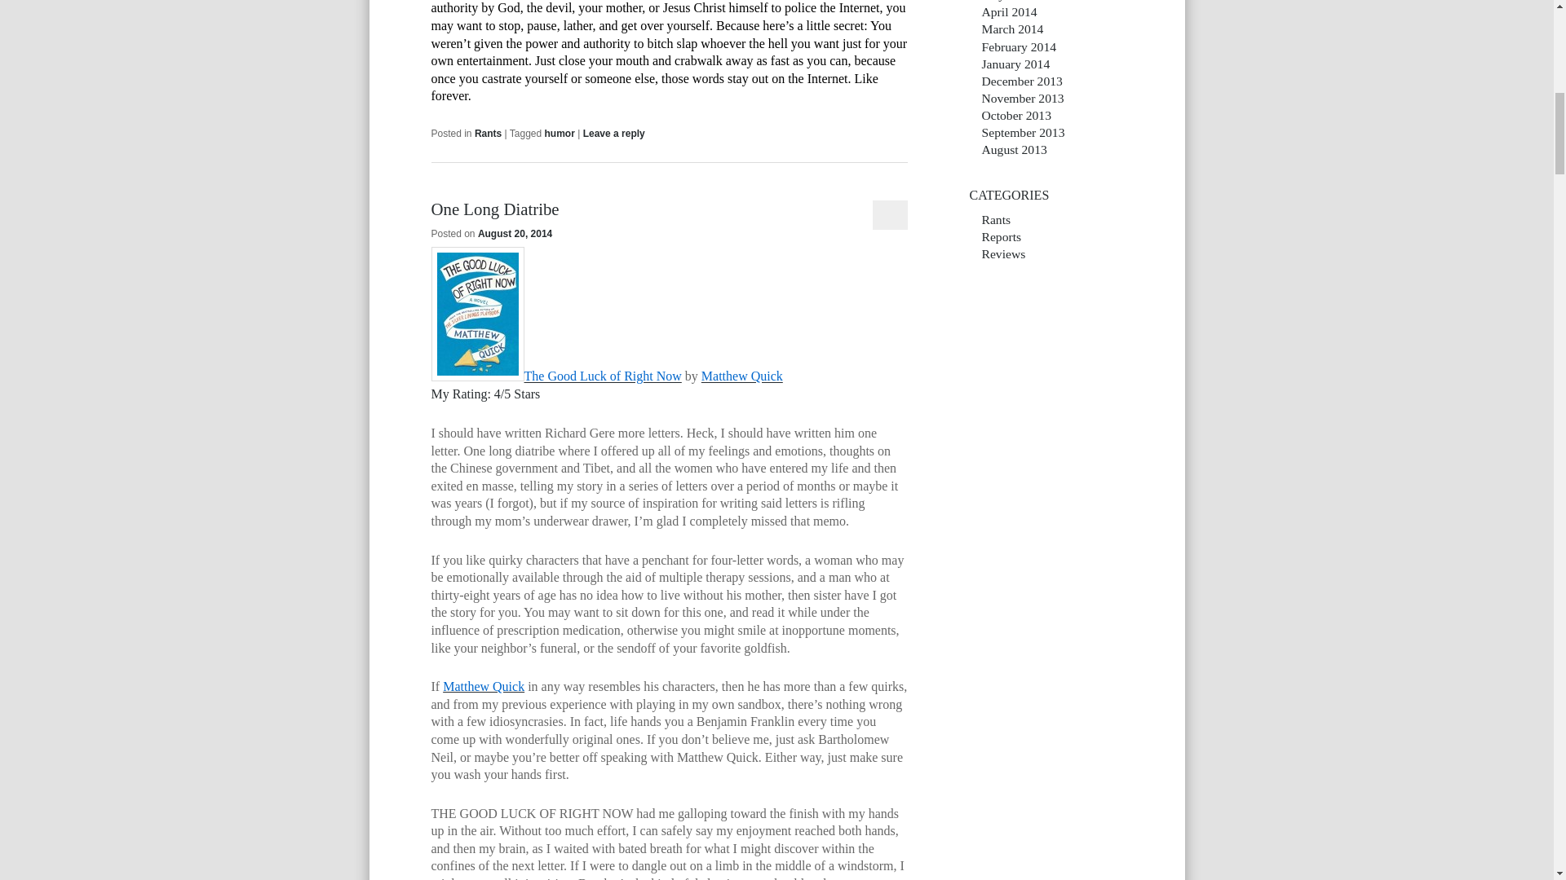  I want to click on Matthew Quick, so click(484, 686).